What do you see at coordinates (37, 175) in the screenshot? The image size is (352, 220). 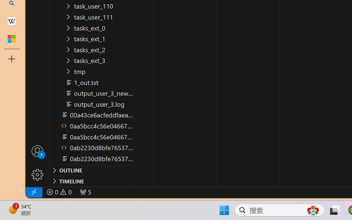 I see `Manage` at bounding box center [37, 175].